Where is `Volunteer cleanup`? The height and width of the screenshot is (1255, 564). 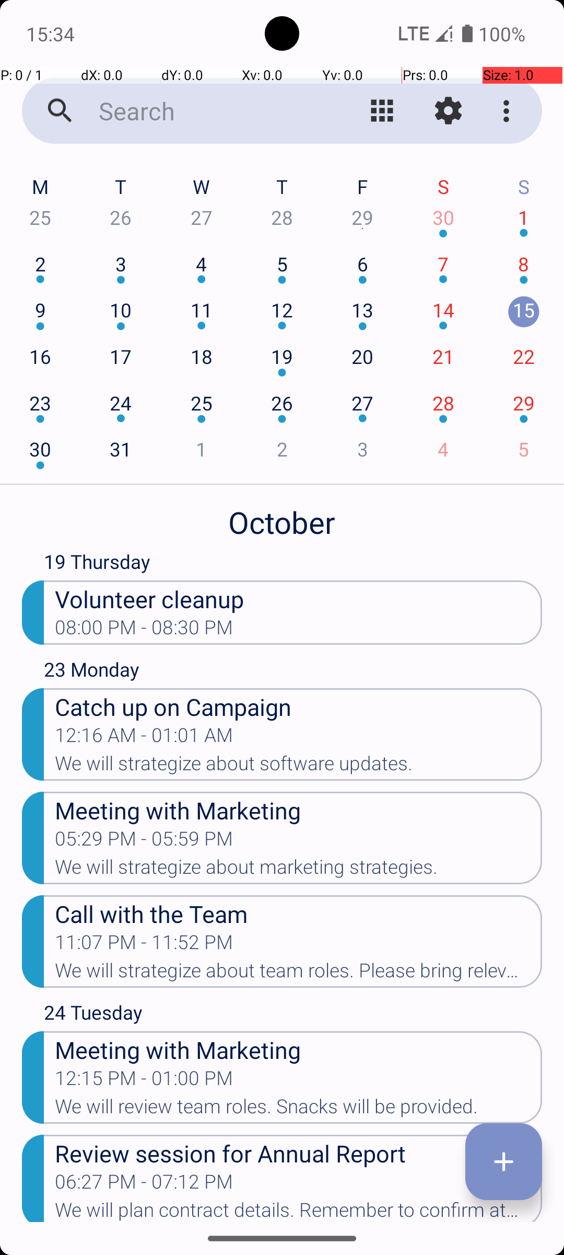 Volunteer cleanup is located at coordinates (299, 598).